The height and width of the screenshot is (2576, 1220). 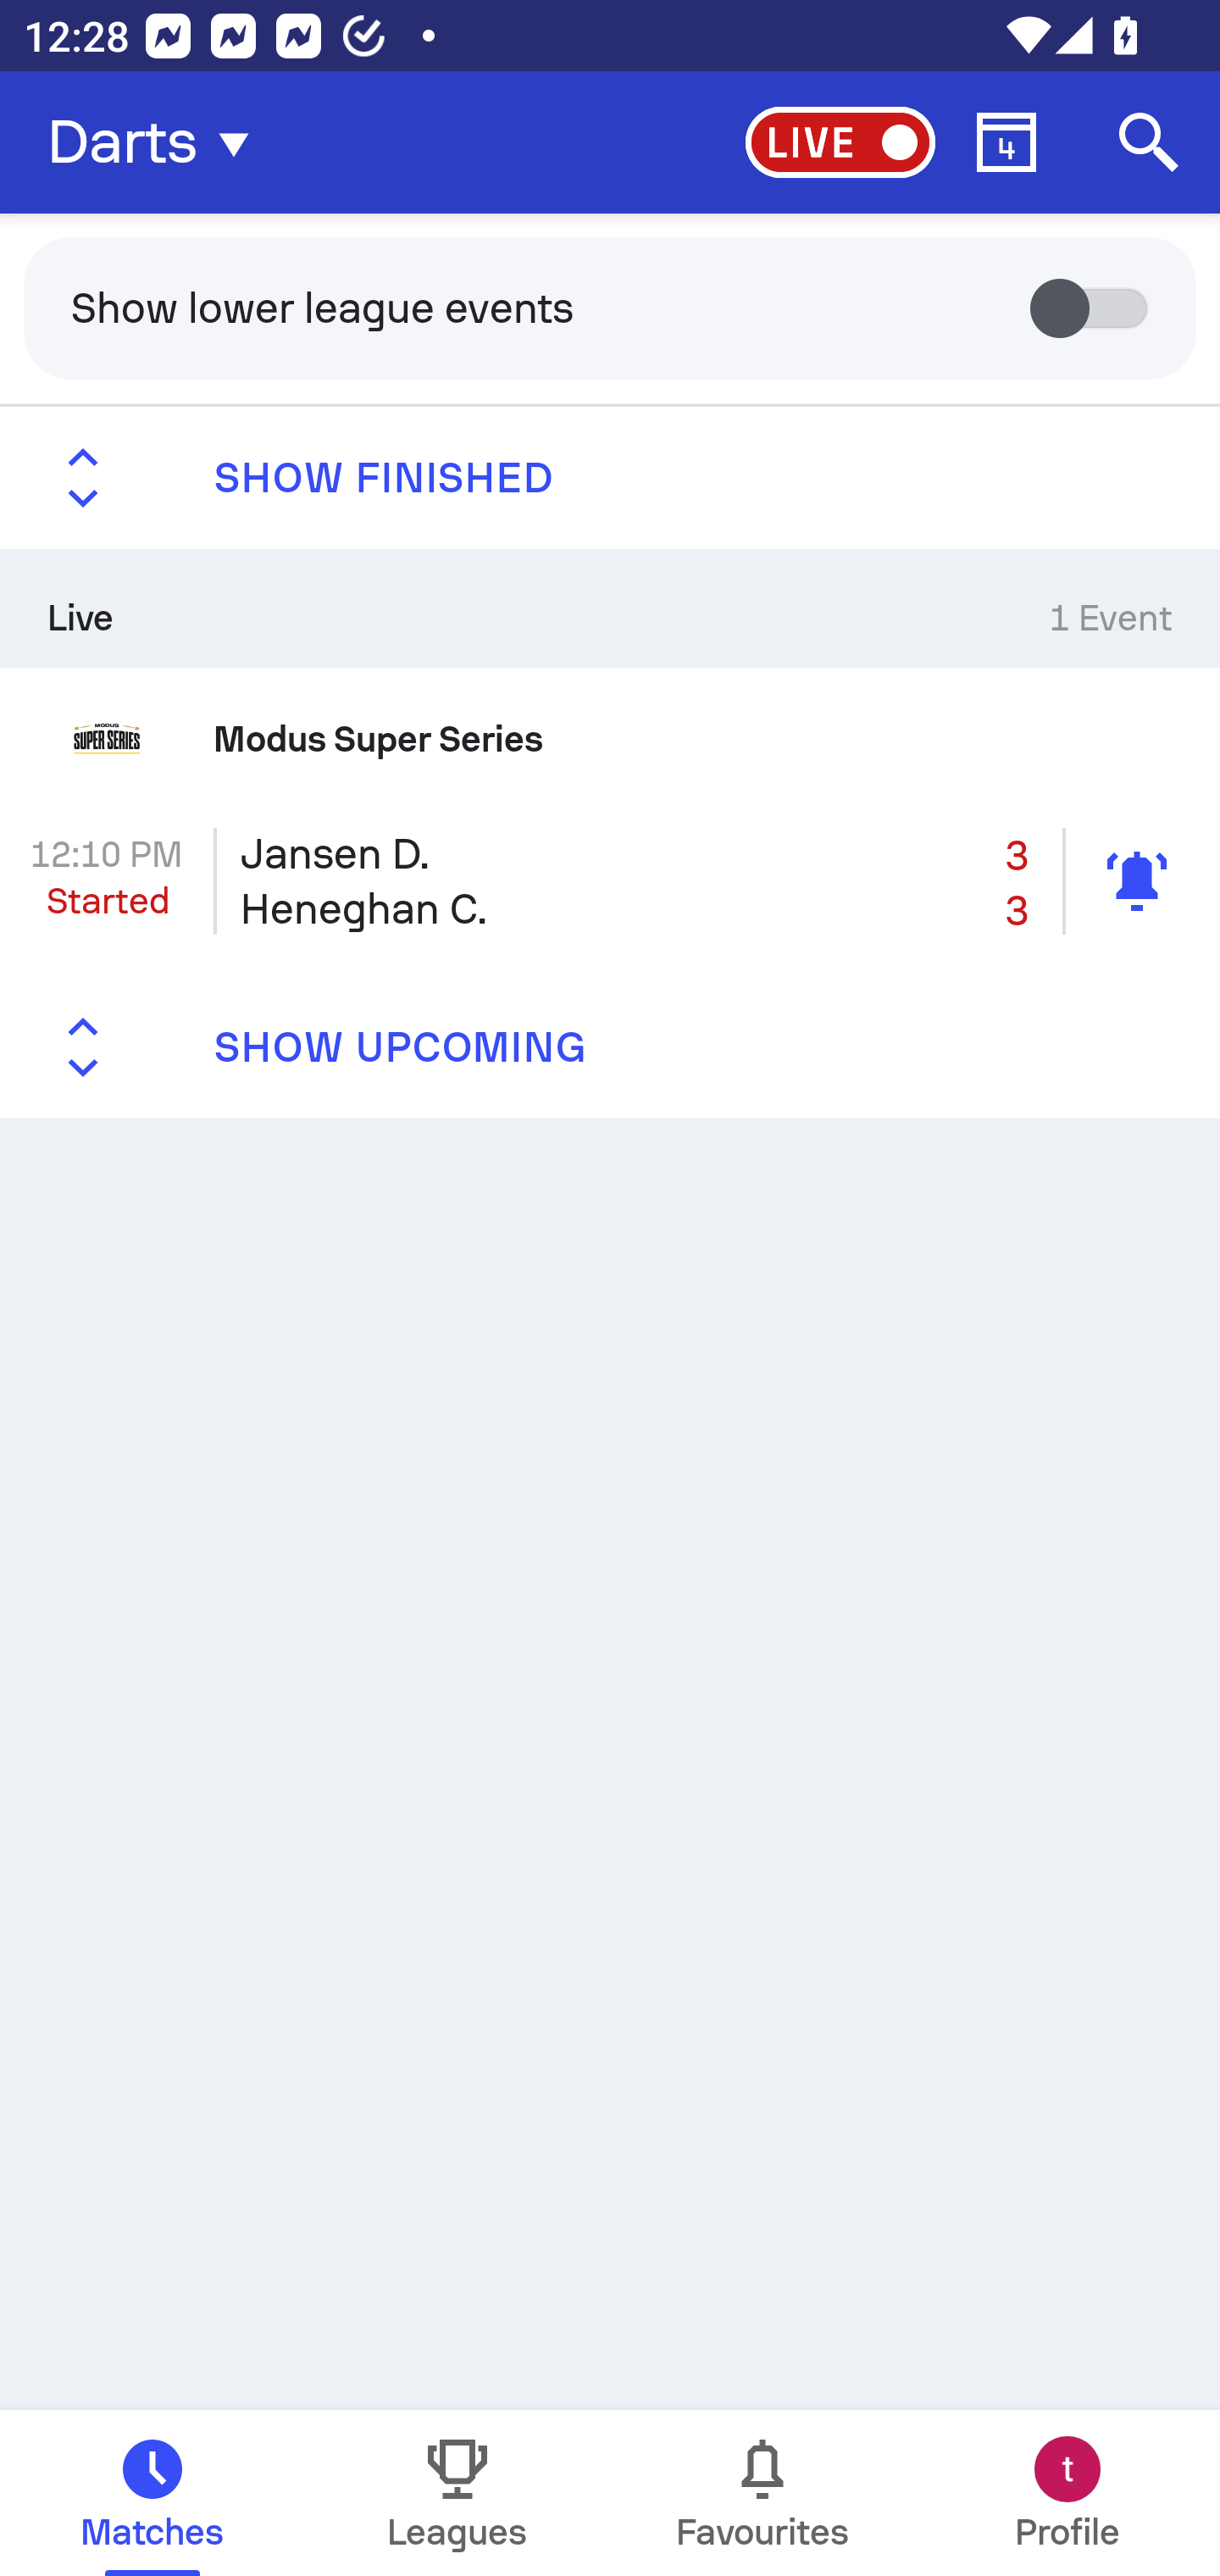 What do you see at coordinates (1006, 142) in the screenshot?
I see `Calendar` at bounding box center [1006, 142].